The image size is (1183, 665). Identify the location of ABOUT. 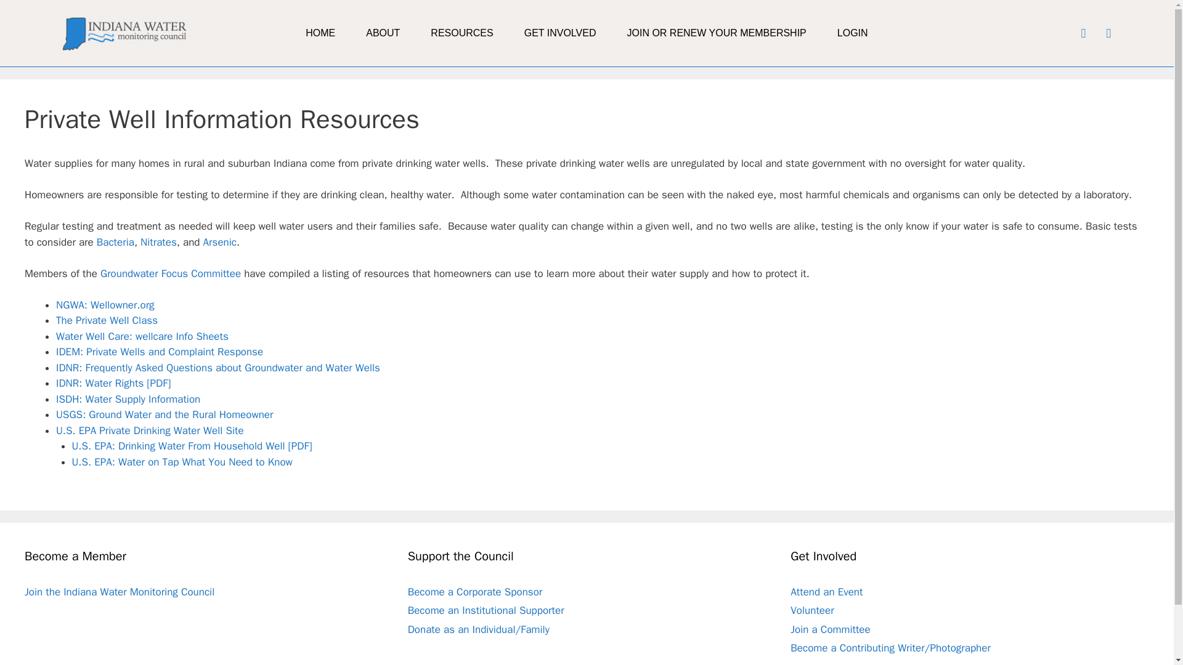
(382, 33).